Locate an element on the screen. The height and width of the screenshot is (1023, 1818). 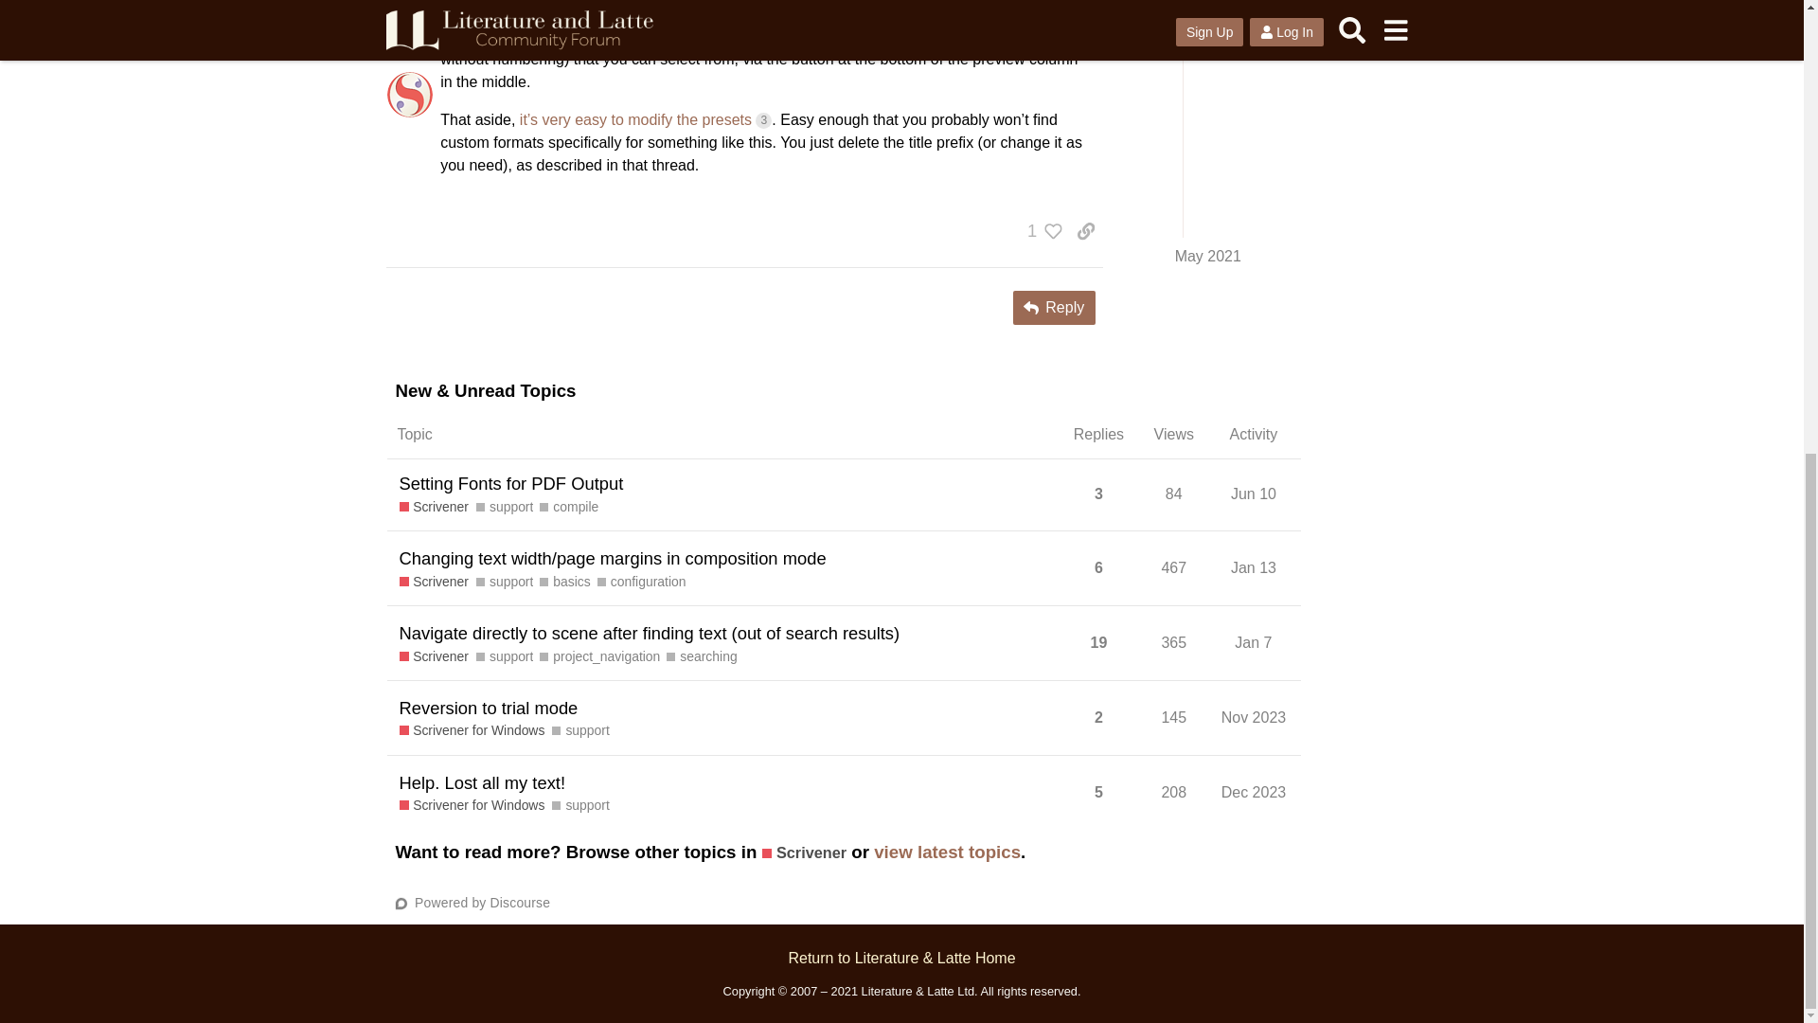
Setting Fonts for PDF Output is located at coordinates (511, 483).